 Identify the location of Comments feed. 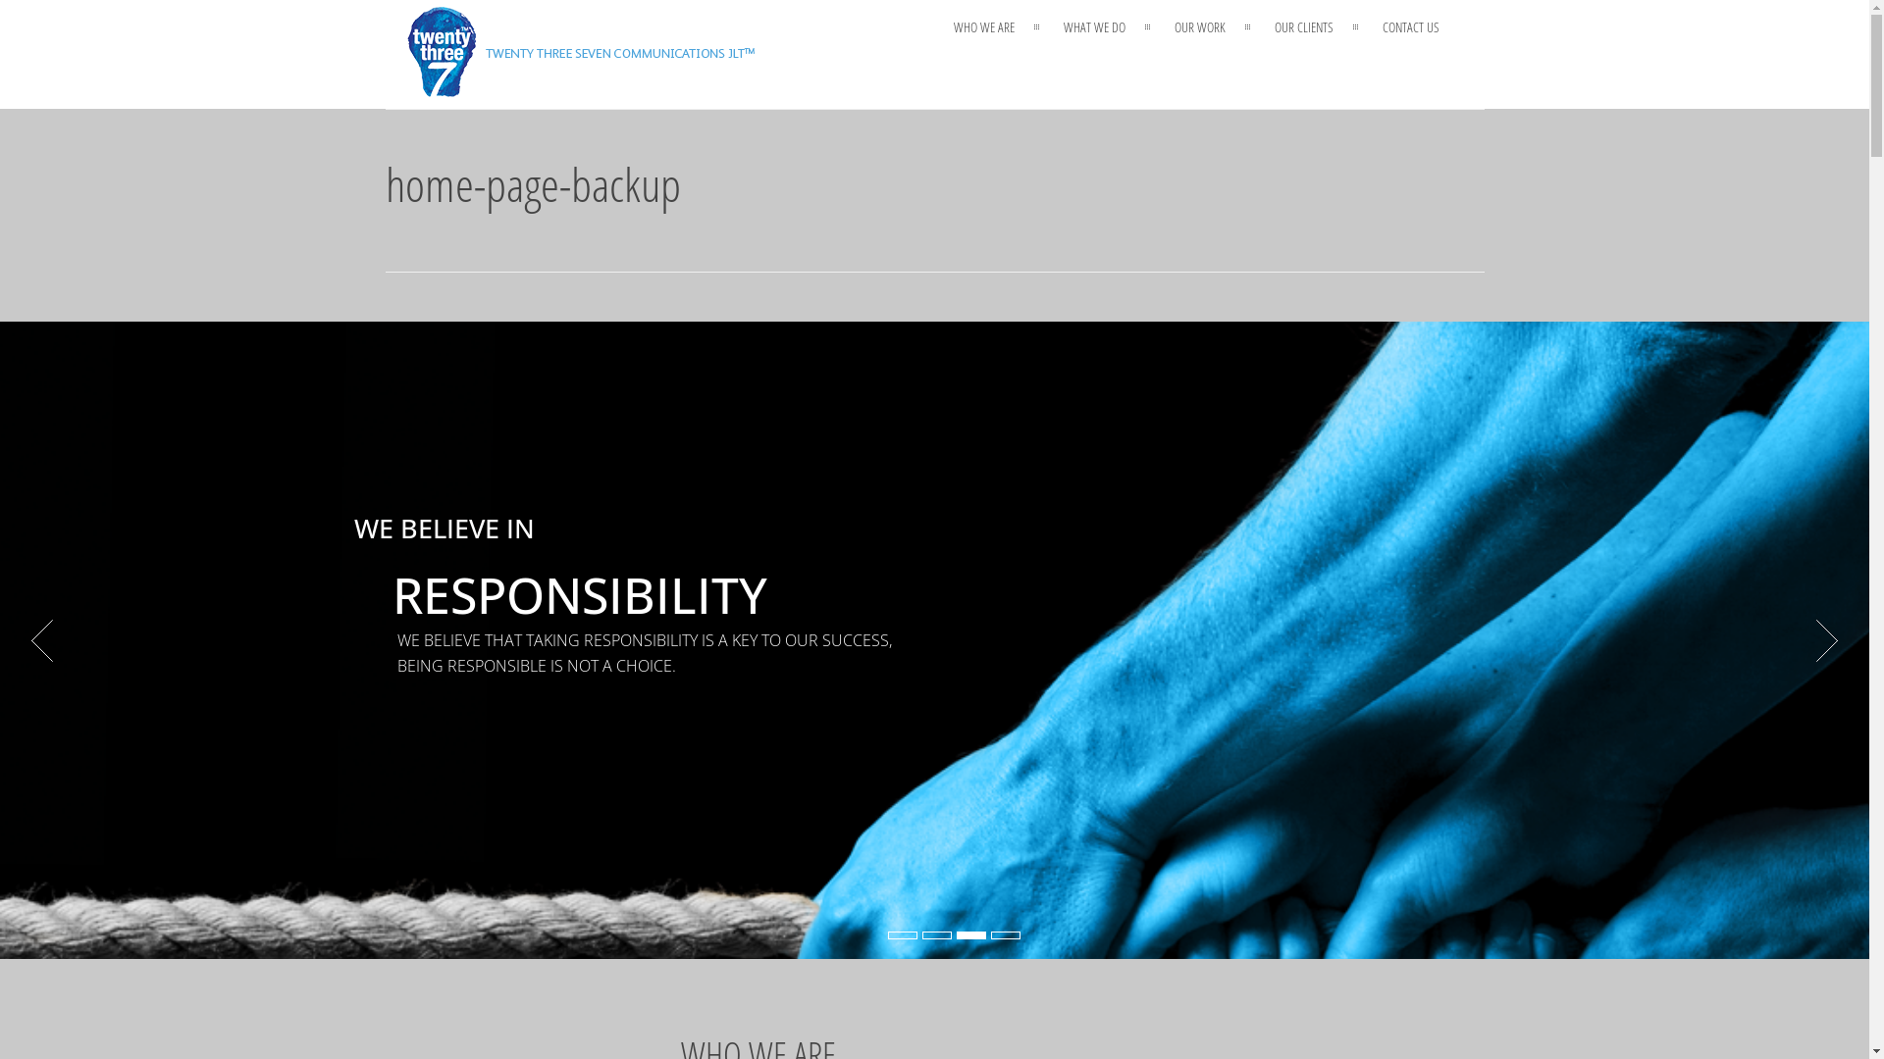
(1215, 906).